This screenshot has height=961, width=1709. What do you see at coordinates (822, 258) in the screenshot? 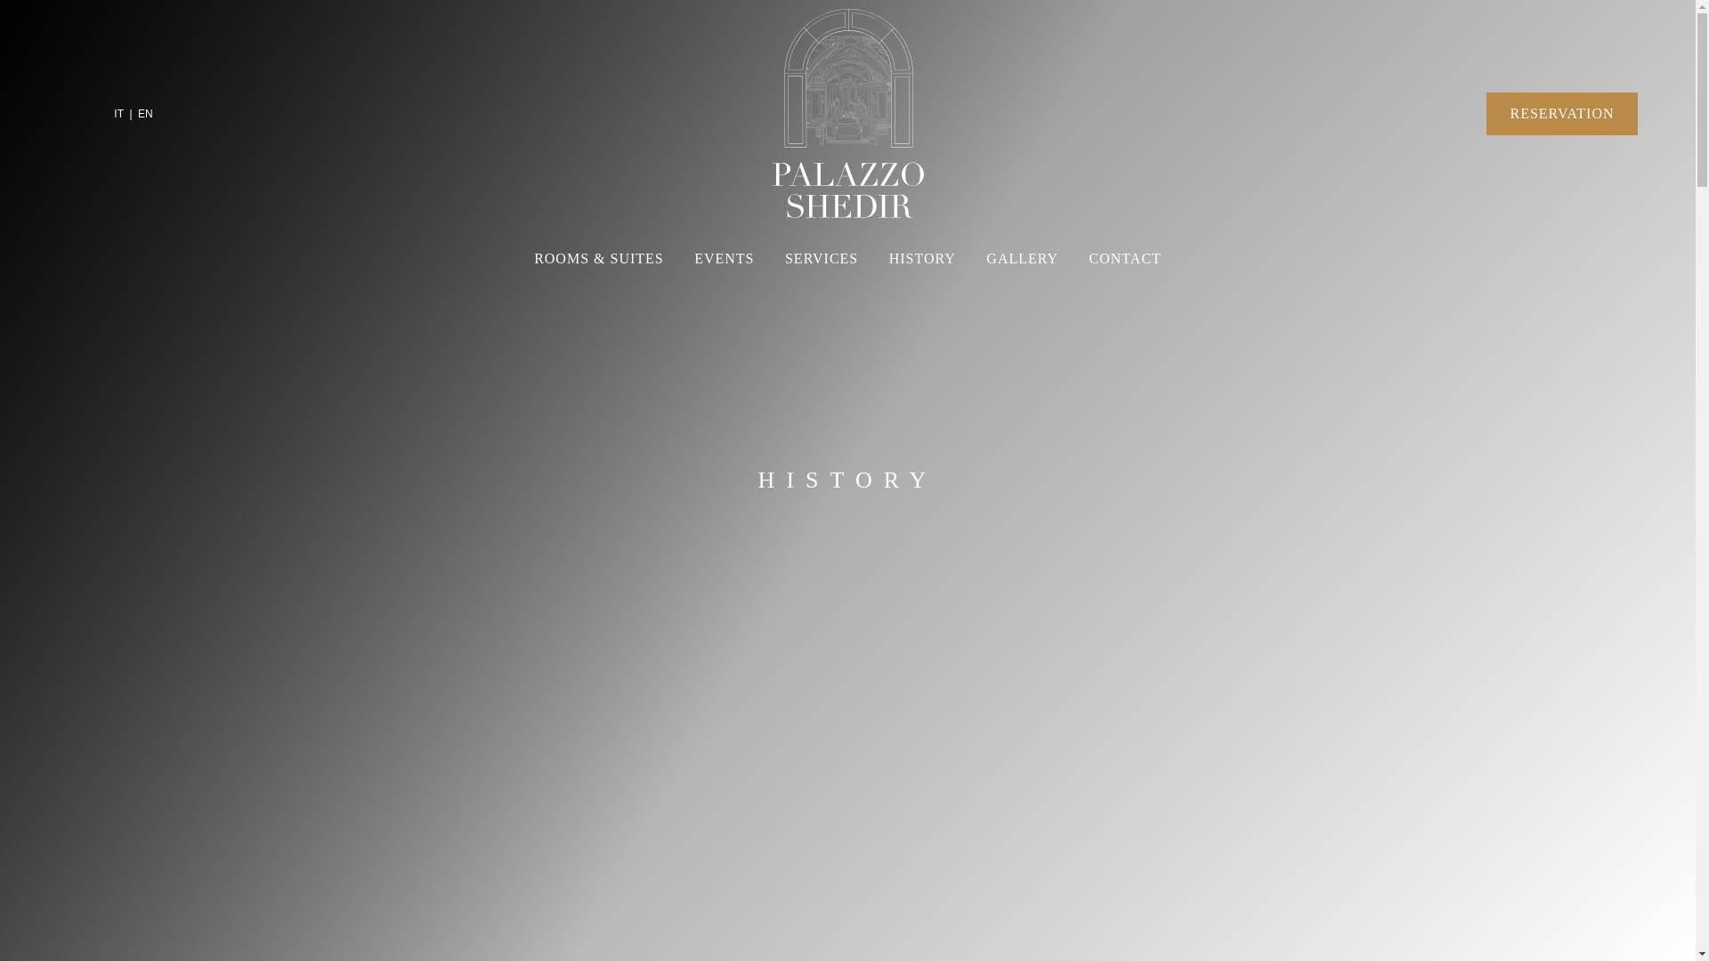
I see `SERVICES` at bounding box center [822, 258].